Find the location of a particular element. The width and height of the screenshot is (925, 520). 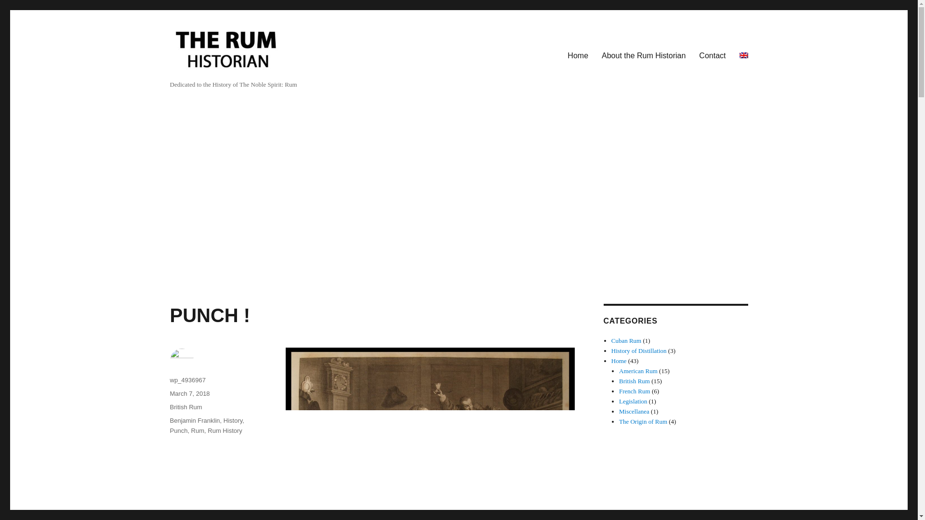

Home is located at coordinates (577, 56).